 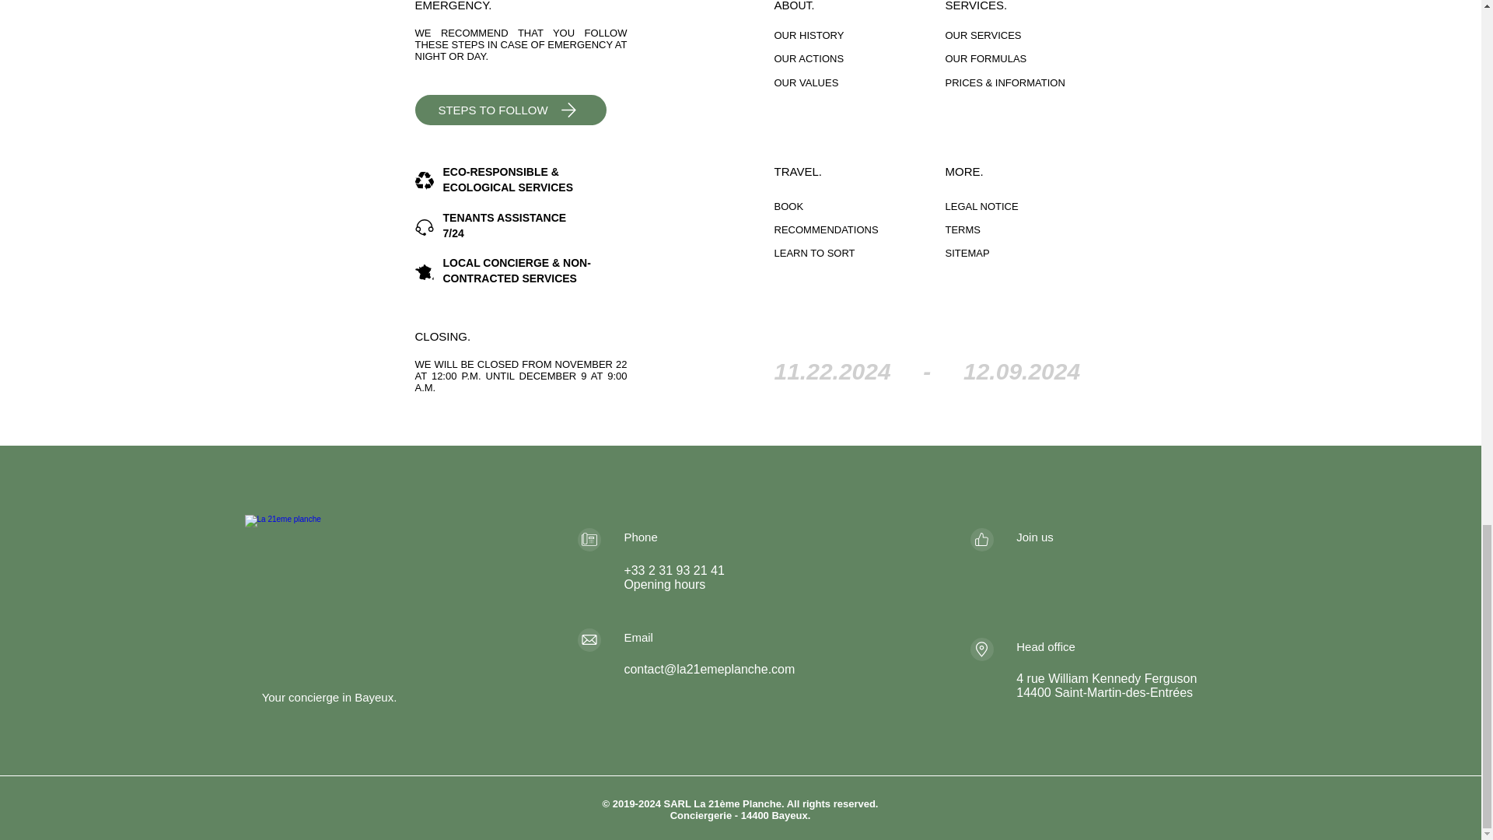 What do you see at coordinates (1031, 206) in the screenshot?
I see `LEGAL NOTICE` at bounding box center [1031, 206].